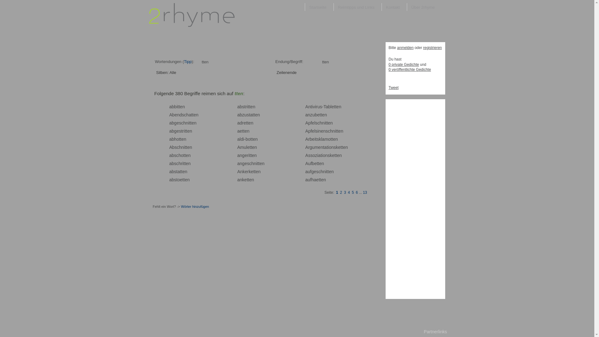 The width and height of the screenshot is (599, 337). I want to click on n, so click(323, 164).